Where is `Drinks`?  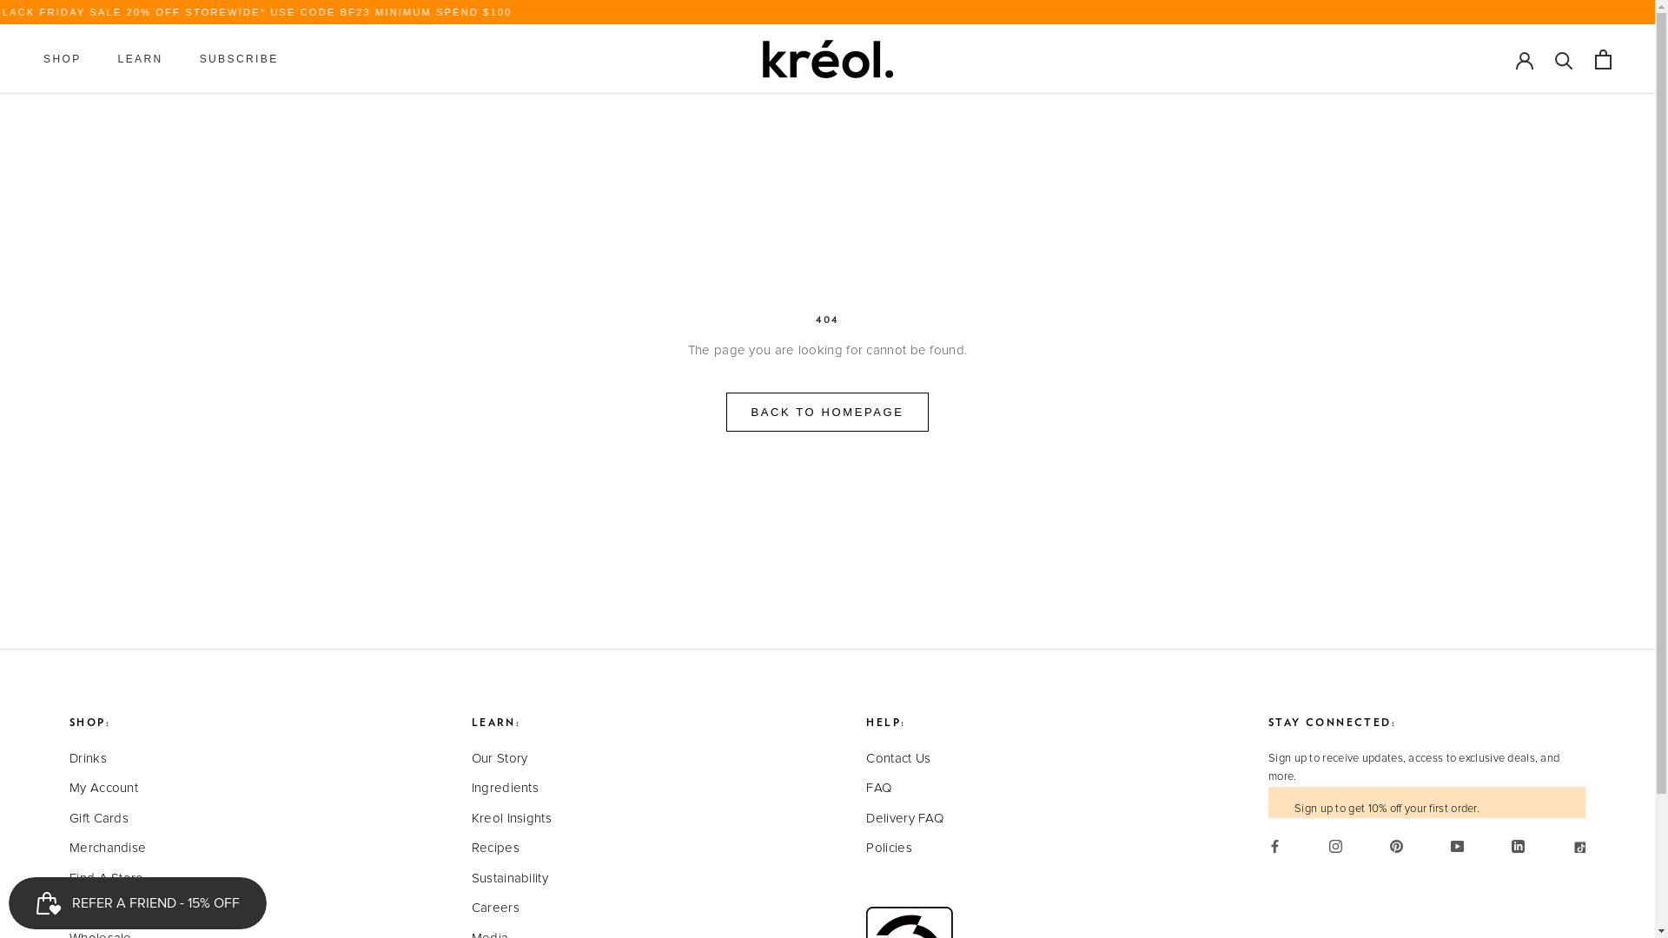
Drinks is located at coordinates (113, 759).